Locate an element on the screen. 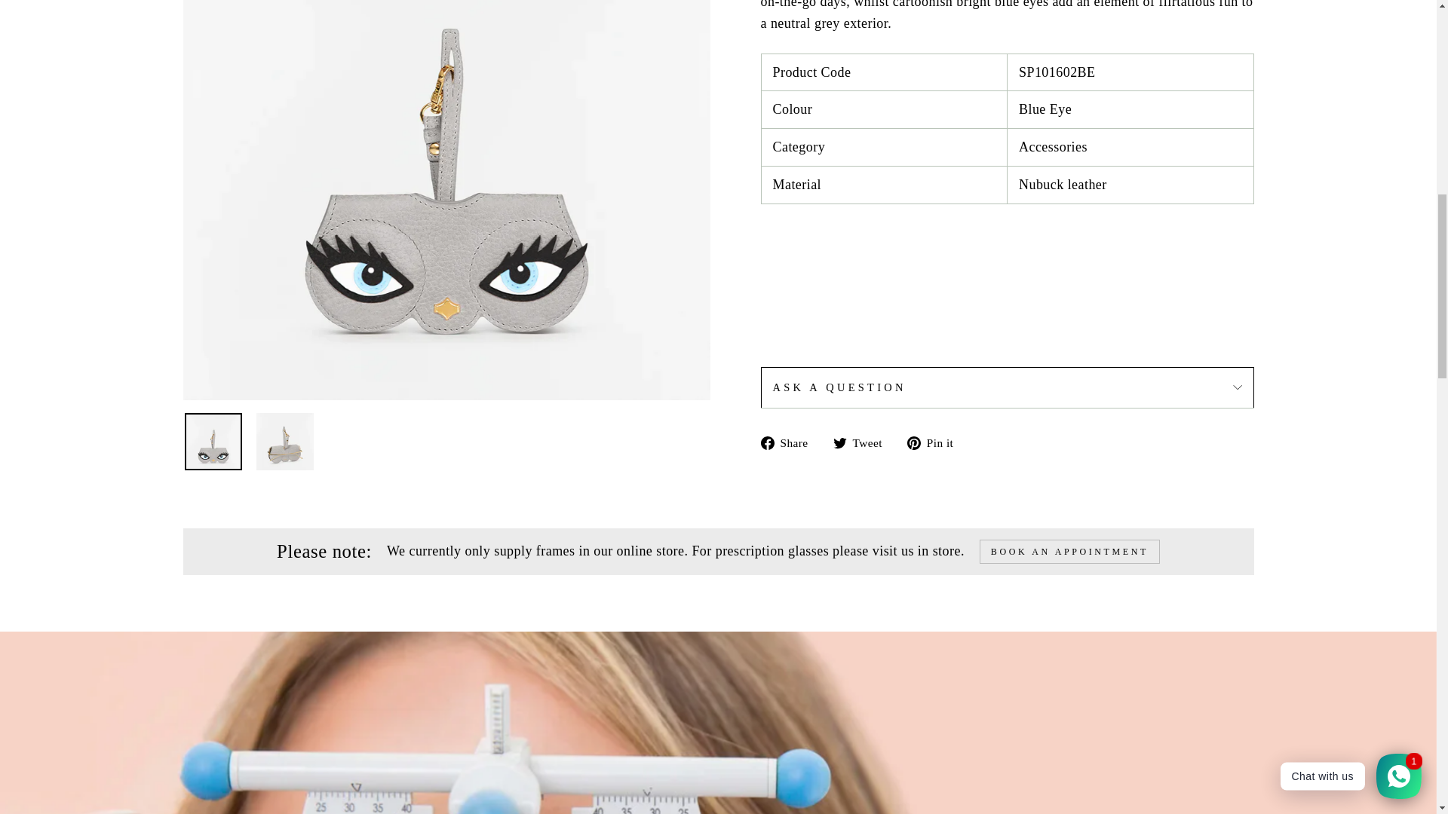 This screenshot has width=1448, height=814. Tweet on Twitter is located at coordinates (863, 442).